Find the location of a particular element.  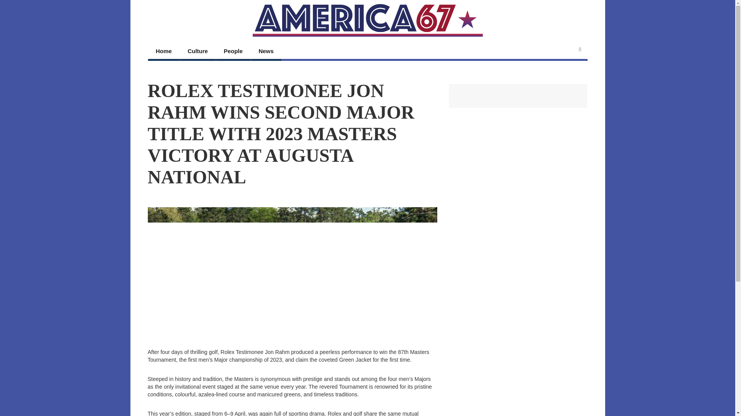

People is located at coordinates (233, 52).